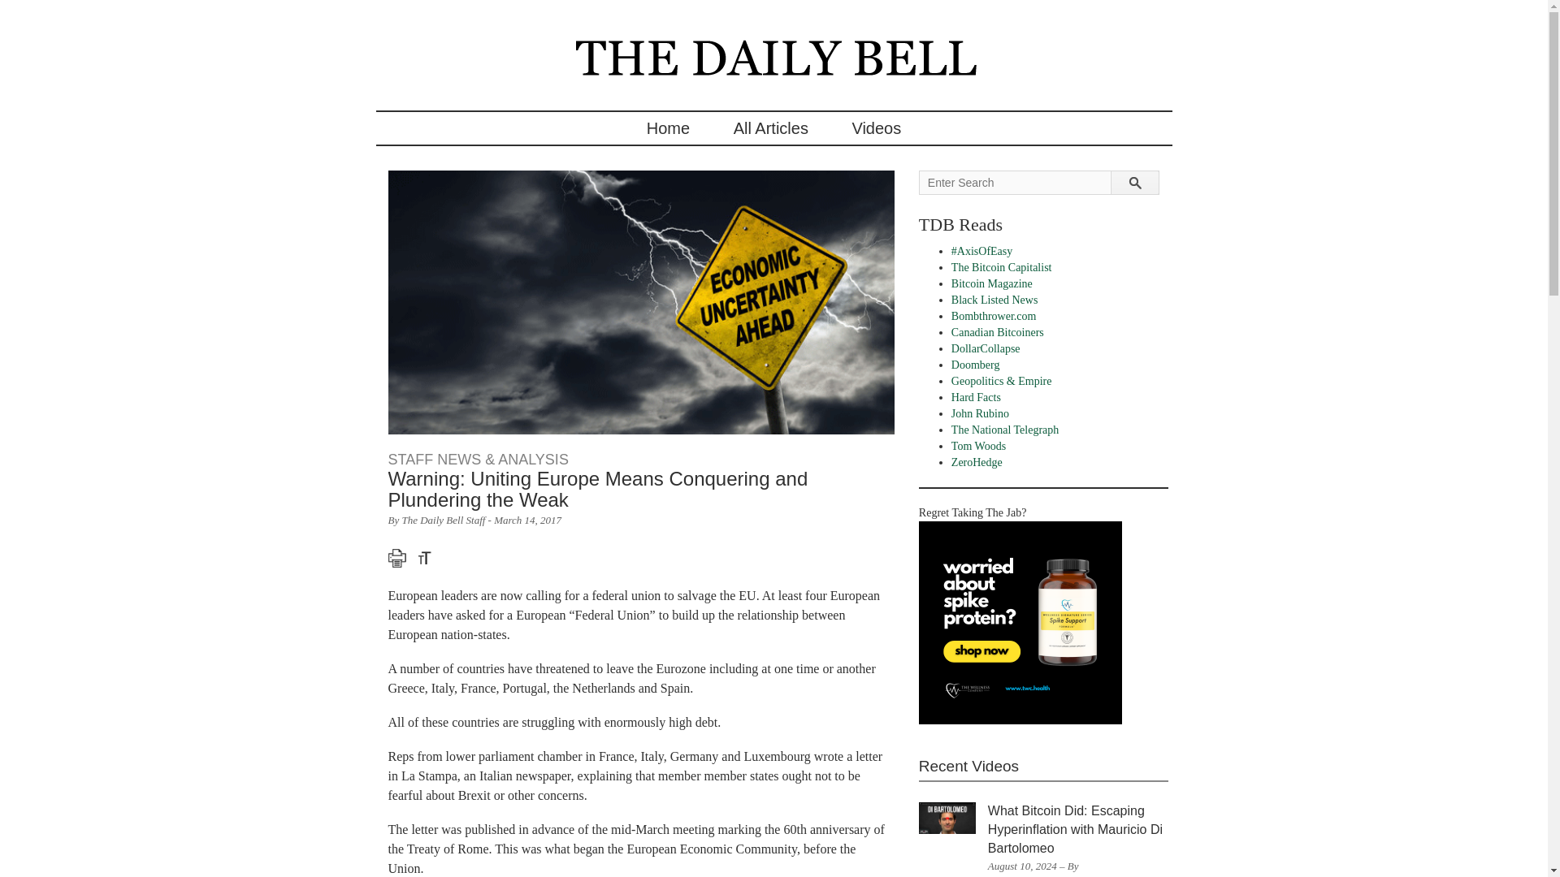  I want to click on All Articles, so click(770, 128).